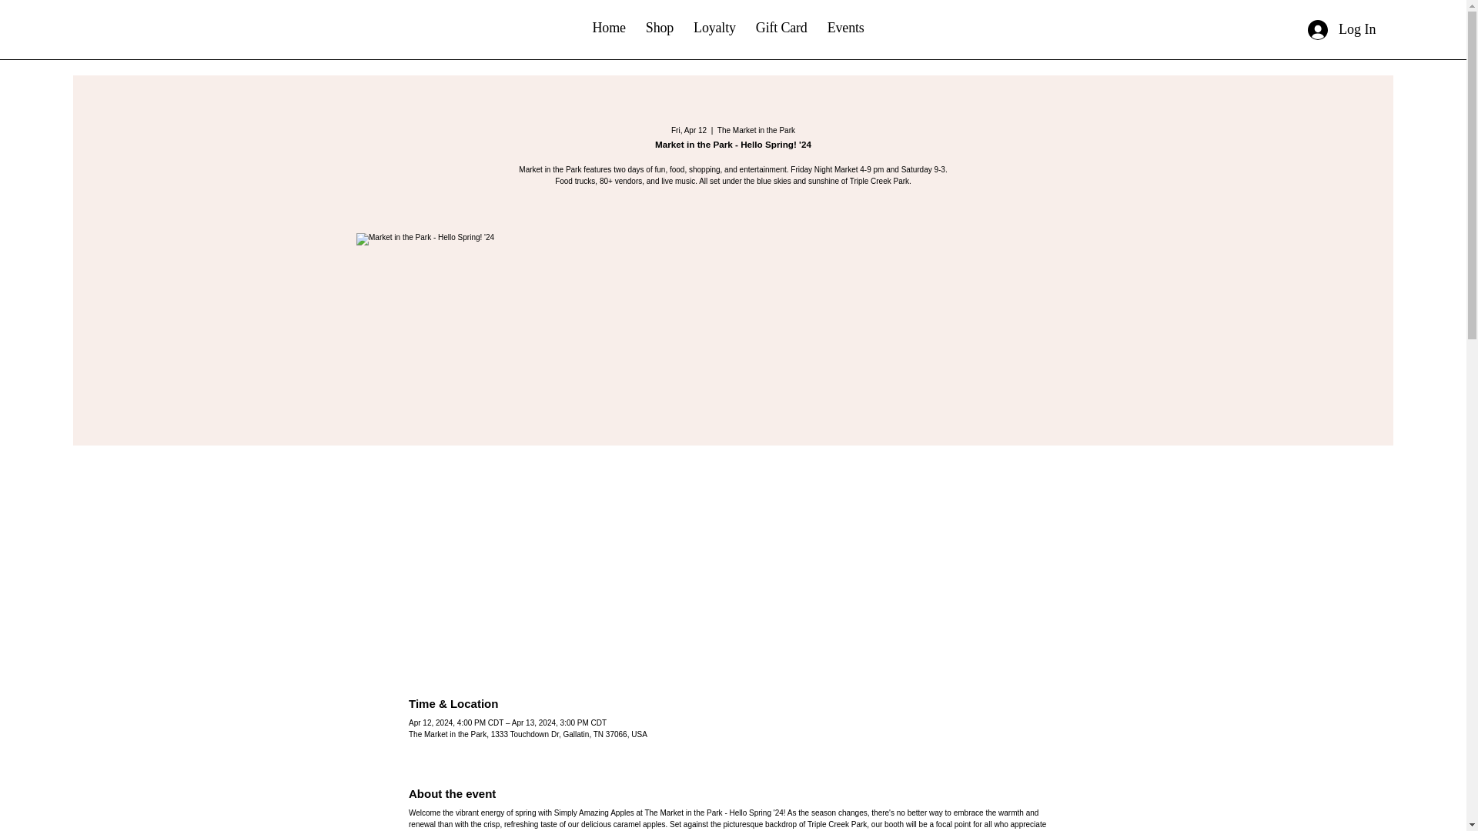  What do you see at coordinates (1343, 30) in the screenshot?
I see `Log In` at bounding box center [1343, 30].